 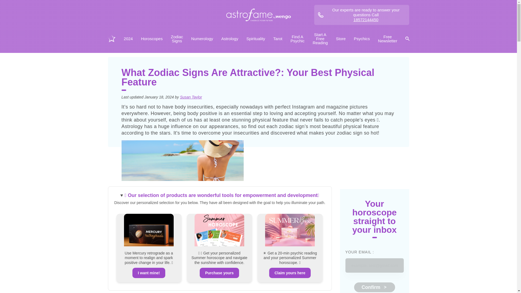 I want to click on Start A Free Reading, so click(x=320, y=39).